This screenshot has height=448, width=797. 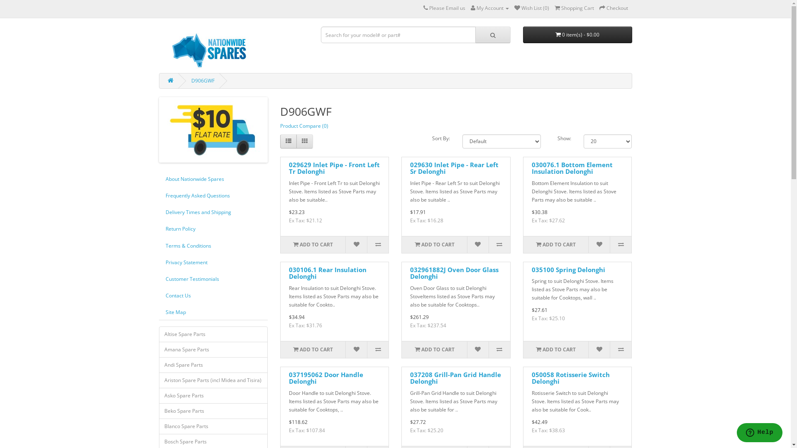 What do you see at coordinates (213, 380) in the screenshot?
I see `Ariston Spare Parts (incl Midea and Tisira)` at bounding box center [213, 380].